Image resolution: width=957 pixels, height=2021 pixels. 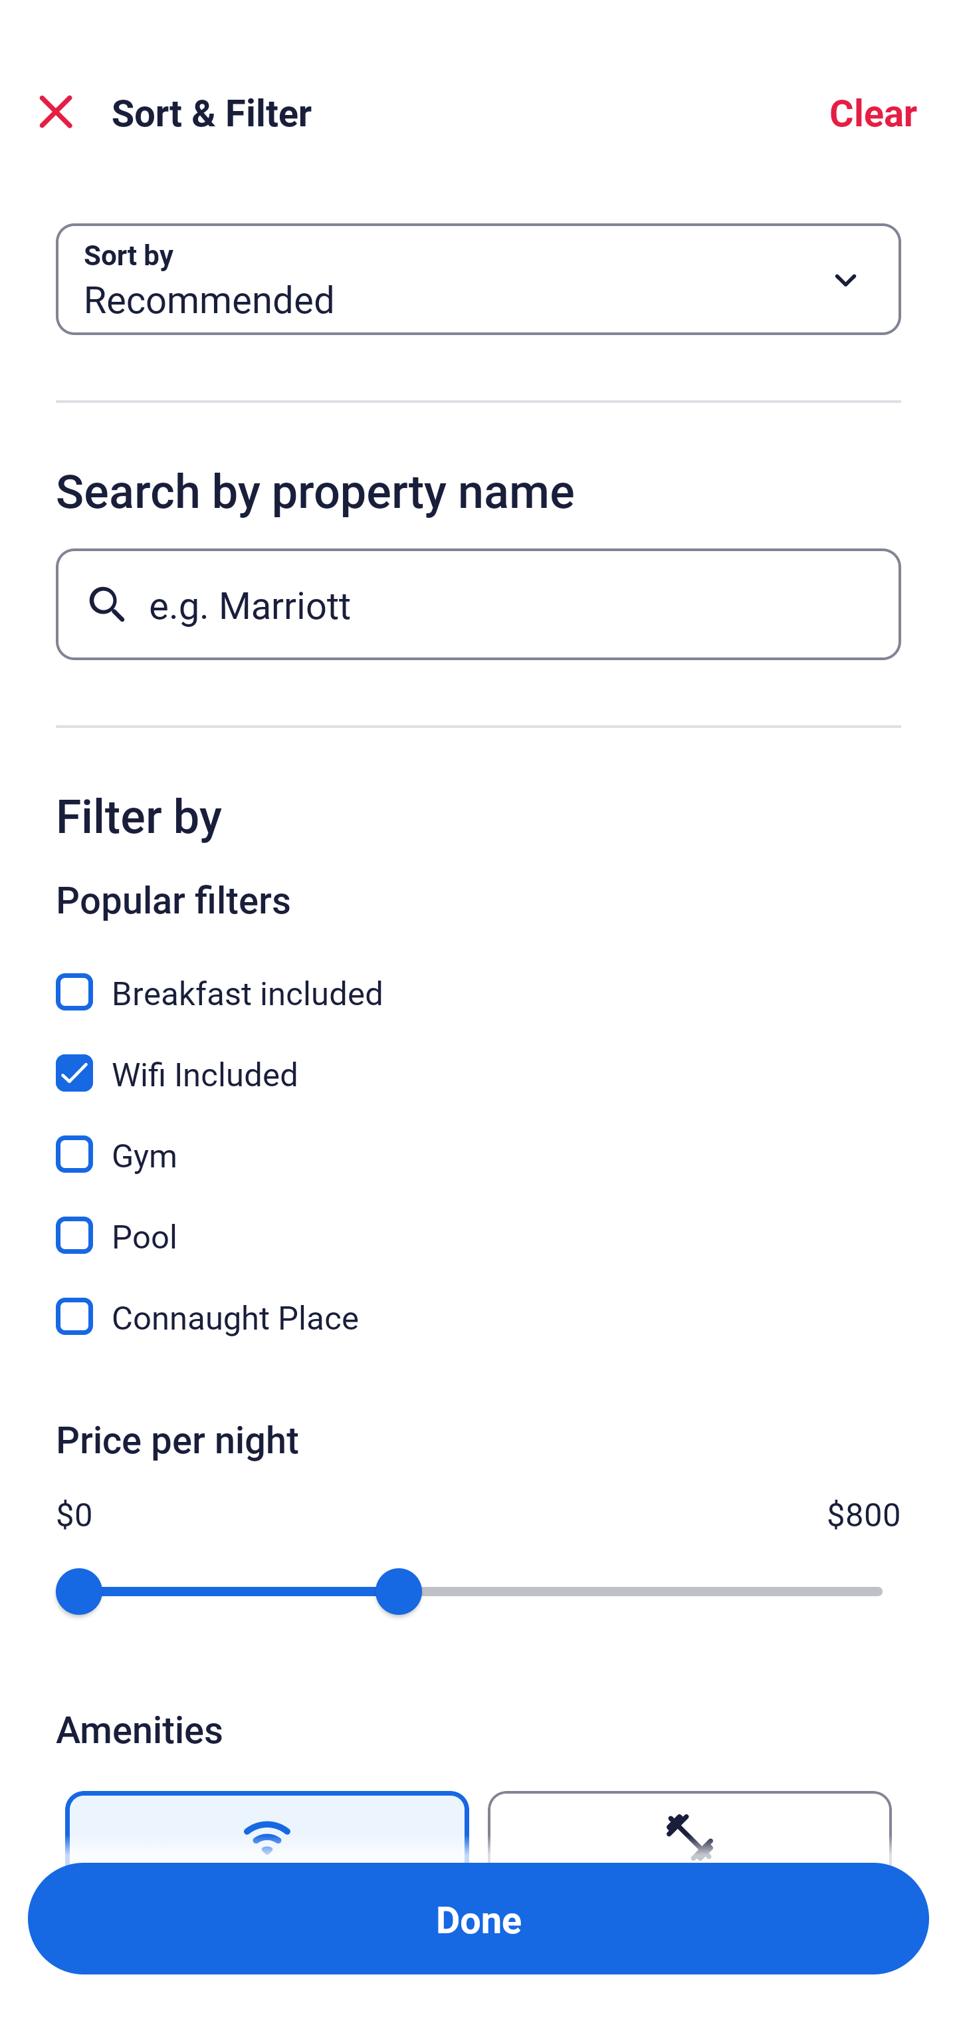 I want to click on Gym, Gym, so click(x=478, y=1139).